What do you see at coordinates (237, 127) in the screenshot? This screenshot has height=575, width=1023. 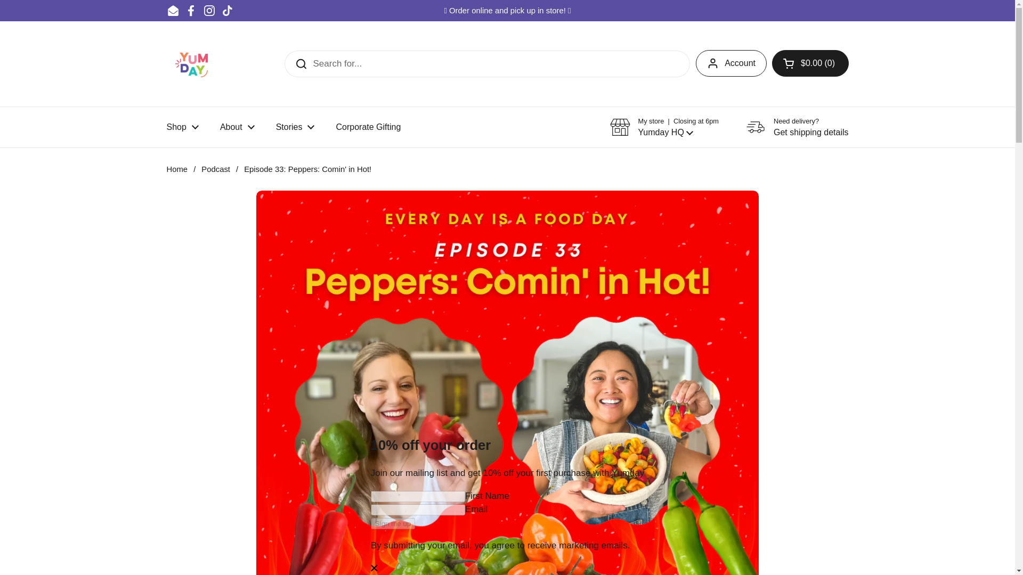 I see `About` at bounding box center [237, 127].